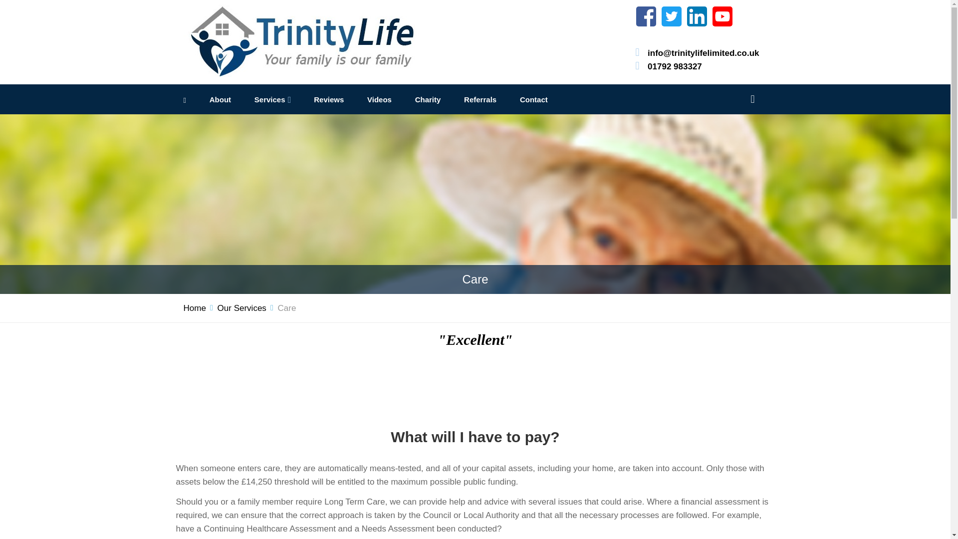 The width and height of the screenshot is (958, 539). What do you see at coordinates (195, 307) in the screenshot?
I see `Home` at bounding box center [195, 307].